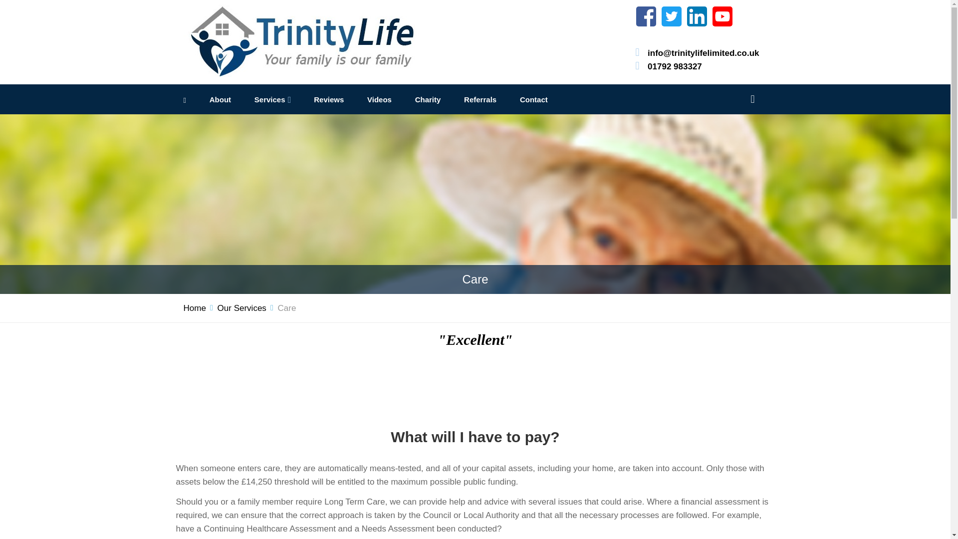 The width and height of the screenshot is (958, 539). What do you see at coordinates (195, 307) in the screenshot?
I see `Home` at bounding box center [195, 307].